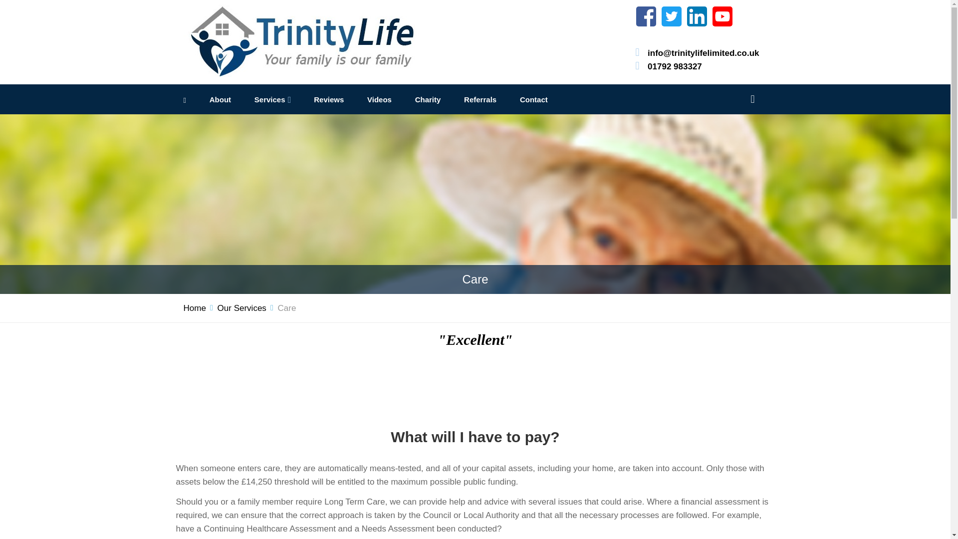 The width and height of the screenshot is (958, 539). What do you see at coordinates (195, 307) in the screenshot?
I see `Home` at bounding box center [195, 307].